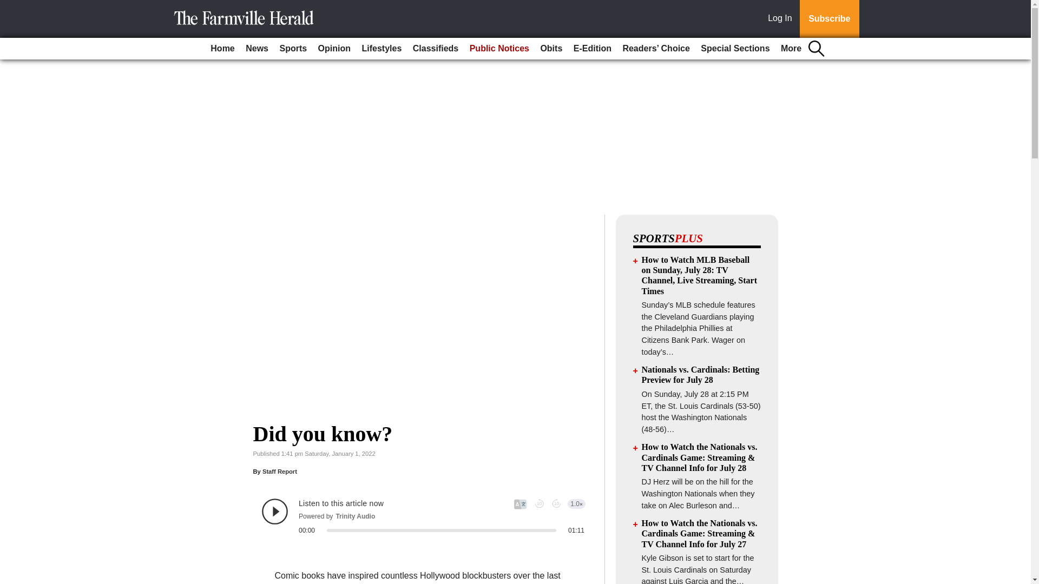 This screenshot has width=1039, height=584. Describe the element at coordinates (735, 49) in the screenshot. I see `Special Sections` at that location.